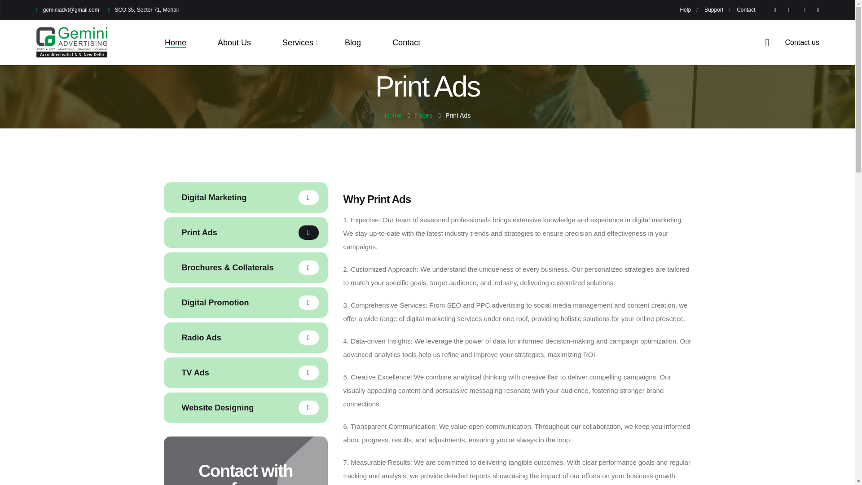 The height and width of the screenshot is (485, 862). Describe the element at coordinates (72, 42) in the screenshot. I see `Tronis` at that location.